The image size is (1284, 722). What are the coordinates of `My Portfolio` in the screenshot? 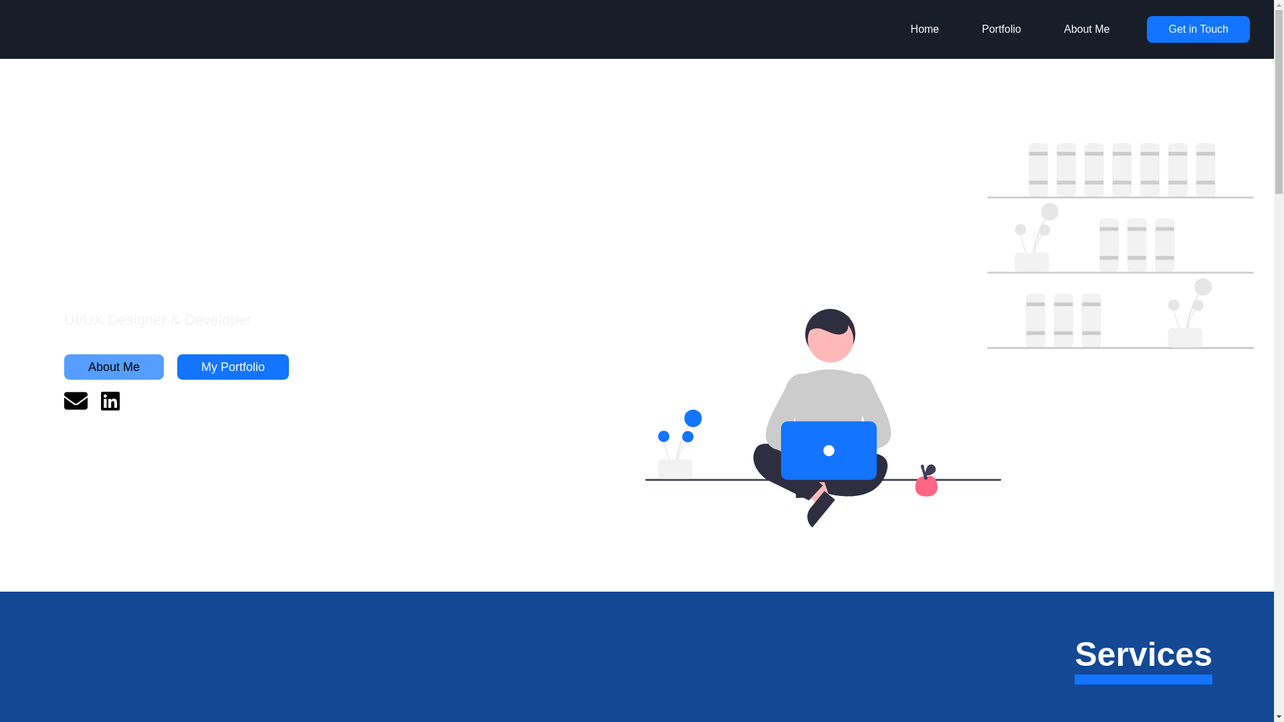 It's located at (233, 367).